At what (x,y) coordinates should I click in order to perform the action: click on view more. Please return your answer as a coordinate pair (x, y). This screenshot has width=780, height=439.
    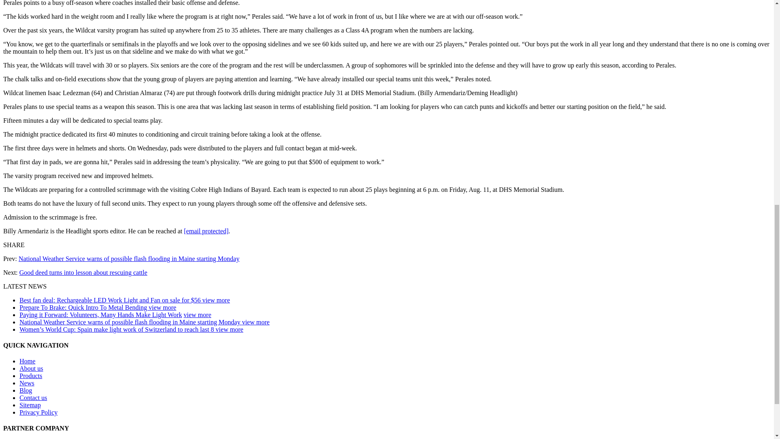
    Looking at the image, I should click on (197, 315).